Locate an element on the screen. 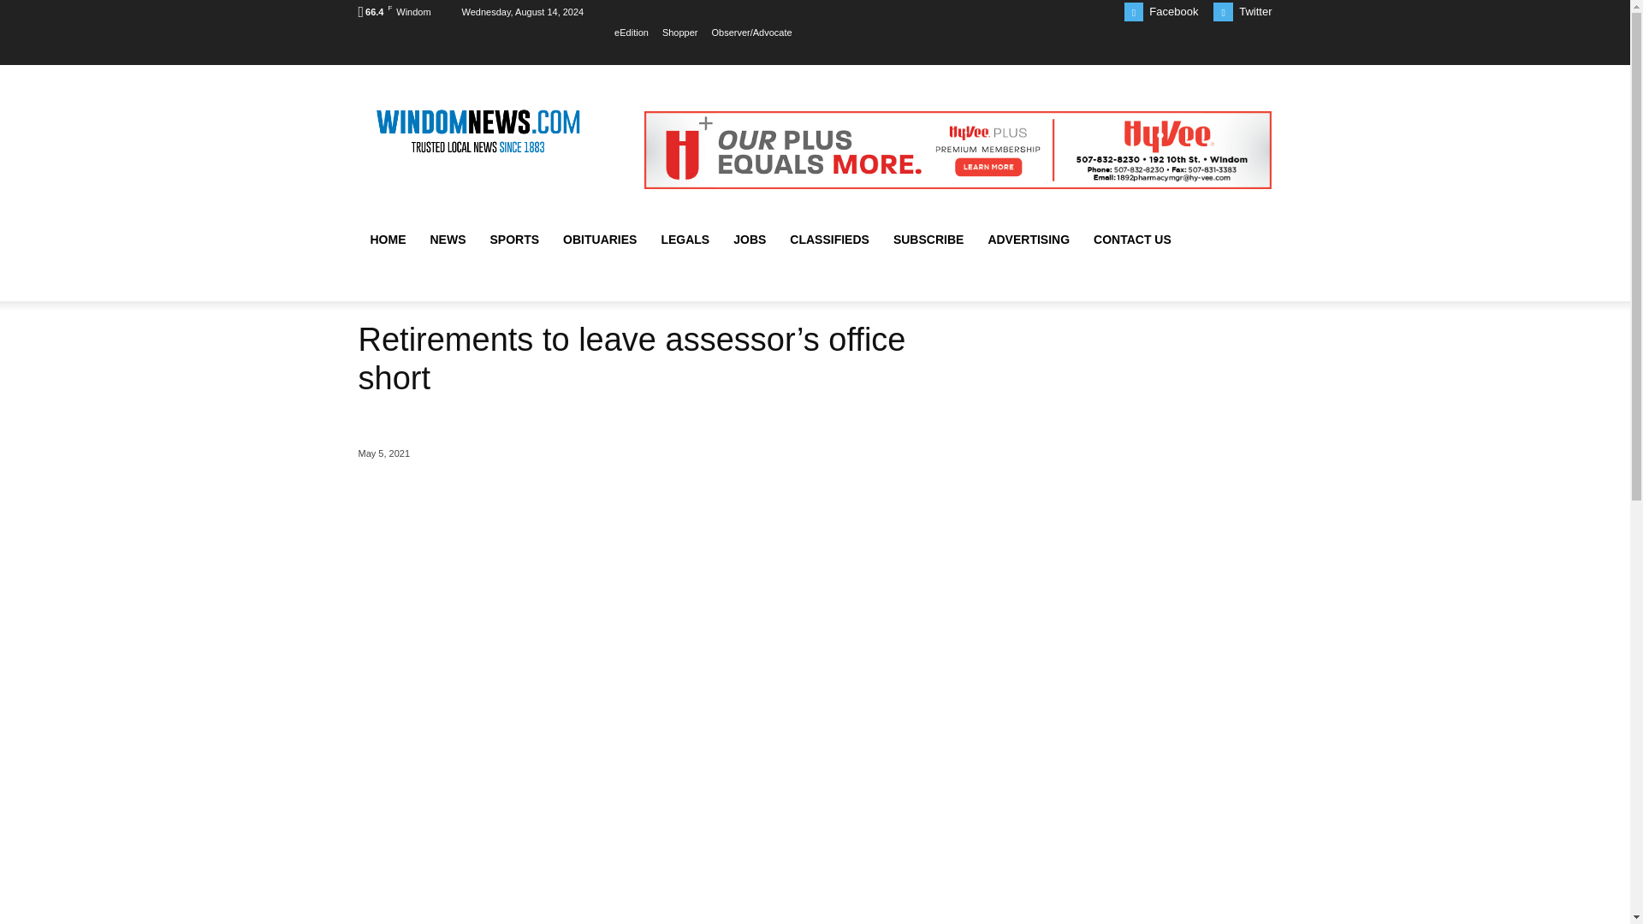 This screenshot has height=924, width=1643. HOME is located at coordinates (387, 239).